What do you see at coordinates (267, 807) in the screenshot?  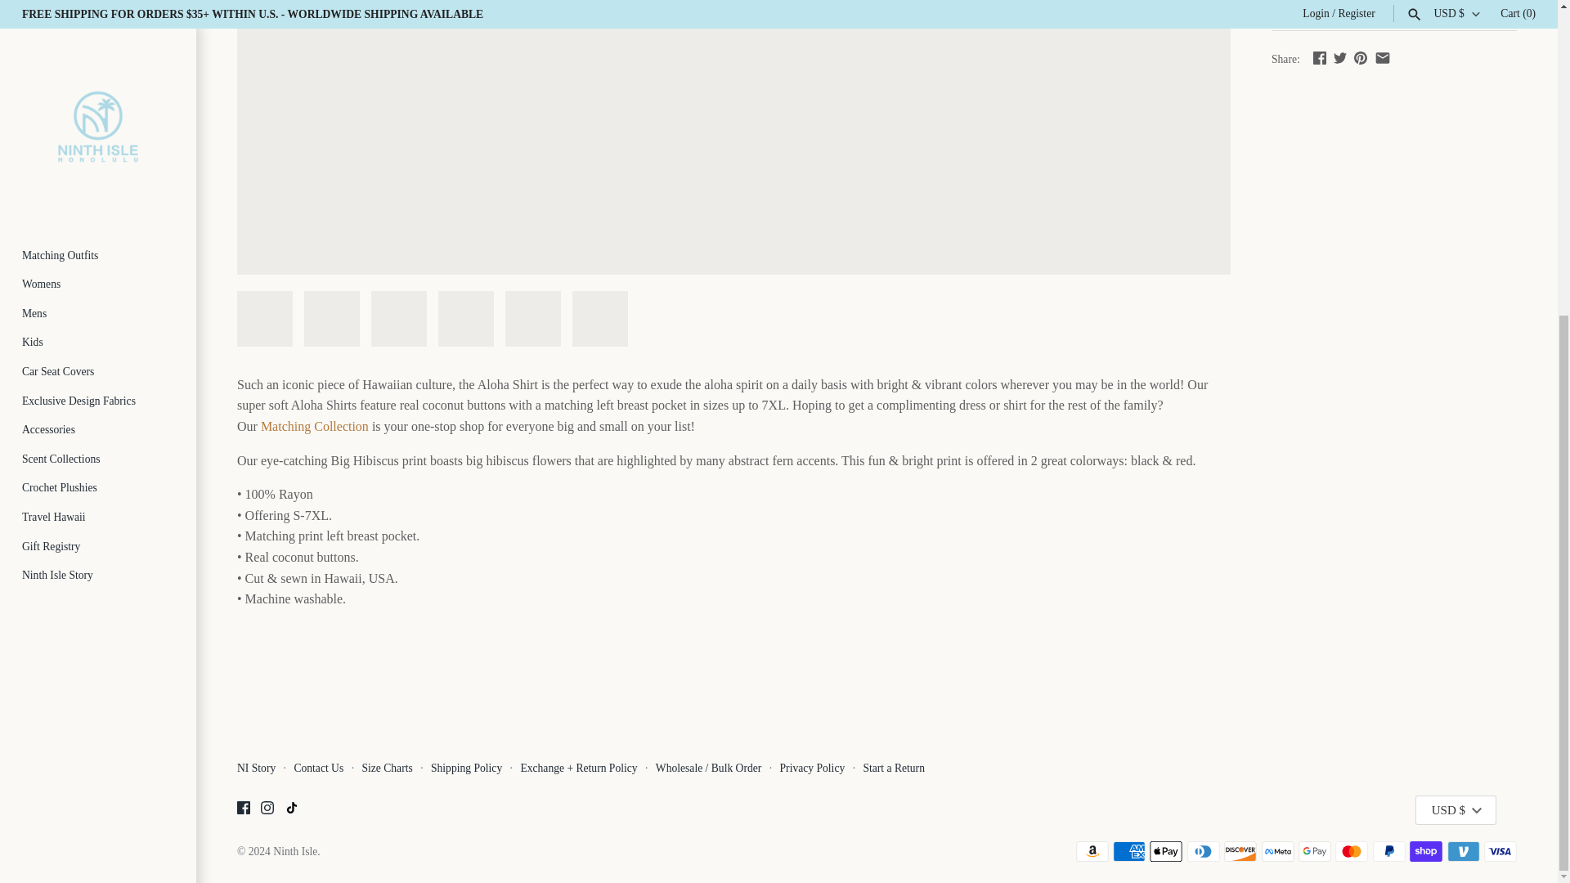 I see `Instagram` at bounding box center [267, 807].